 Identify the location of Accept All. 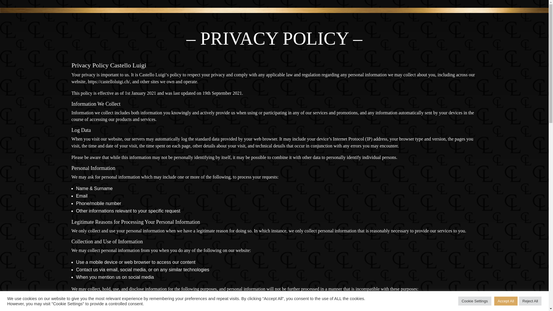
(506, 301).